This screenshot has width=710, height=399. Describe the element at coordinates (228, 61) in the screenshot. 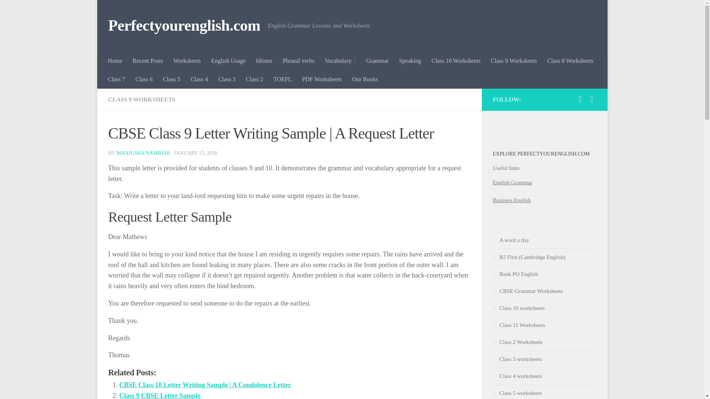

I see `English Usage` at that location.